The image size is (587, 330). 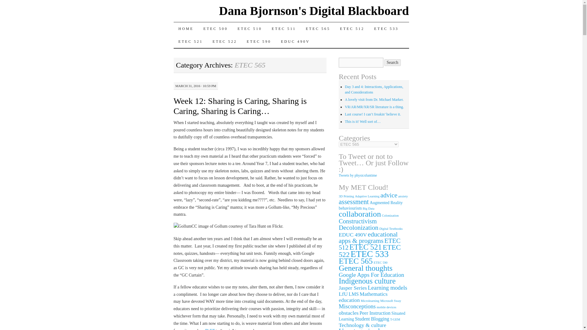 What do you see at coordinates (225, 41) in the screenshot?
I see `ETEC 522` at bounding box center [225, 41].